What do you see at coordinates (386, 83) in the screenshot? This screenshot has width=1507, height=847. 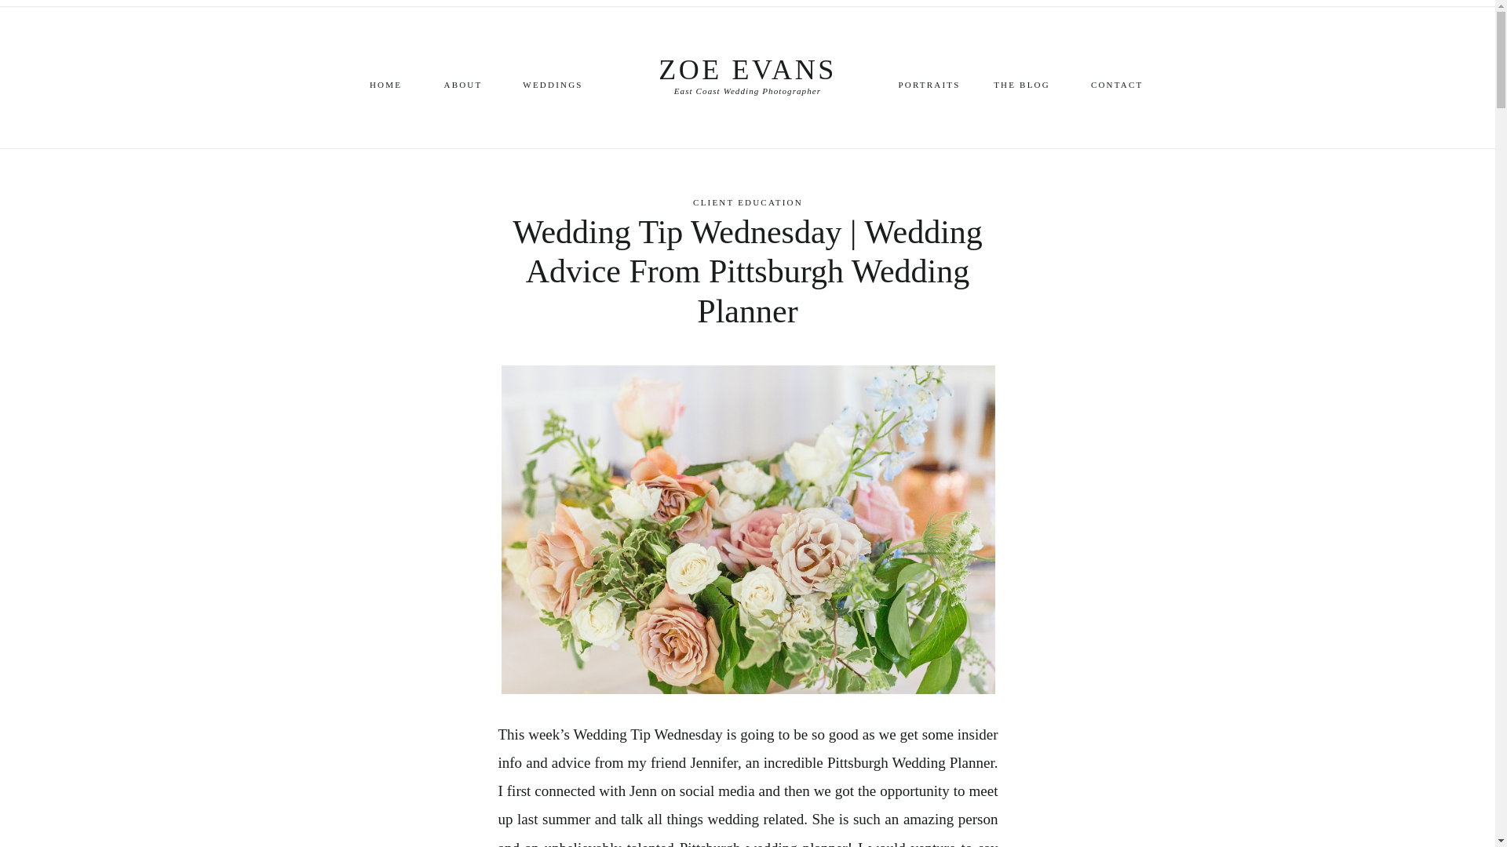 I see `HOME` at bounding box center [386, 83].